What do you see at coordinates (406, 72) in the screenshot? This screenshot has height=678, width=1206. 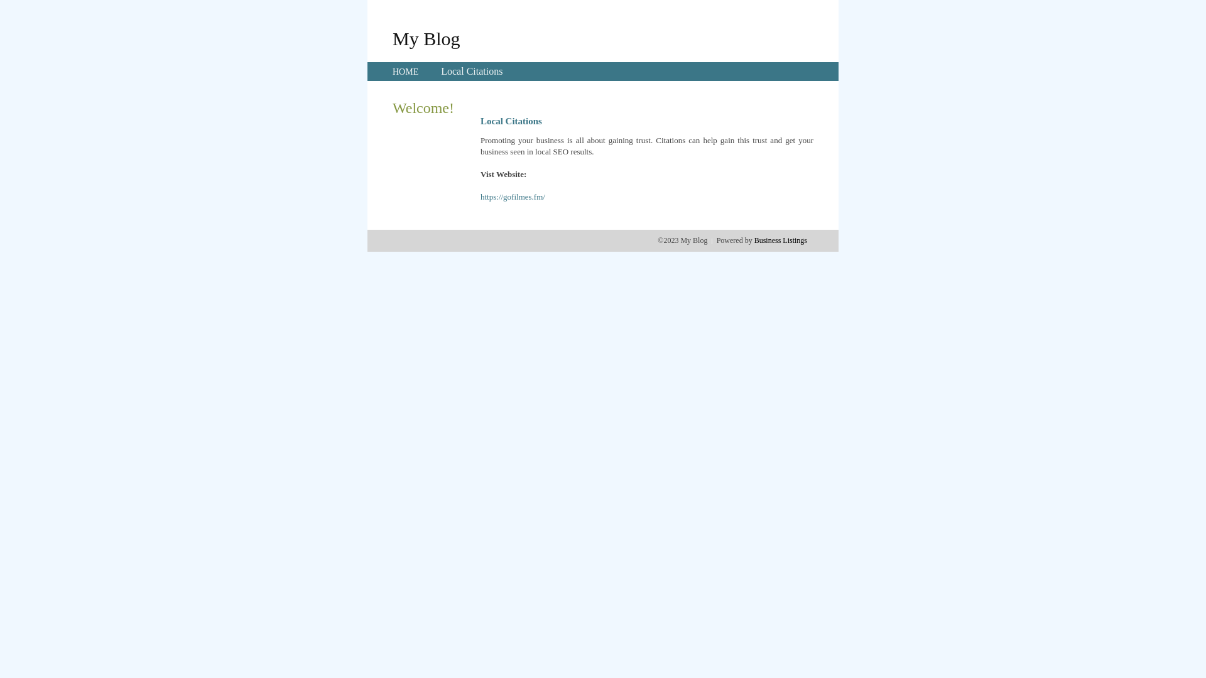 I see `HOME` at bounding box center [406, 72].